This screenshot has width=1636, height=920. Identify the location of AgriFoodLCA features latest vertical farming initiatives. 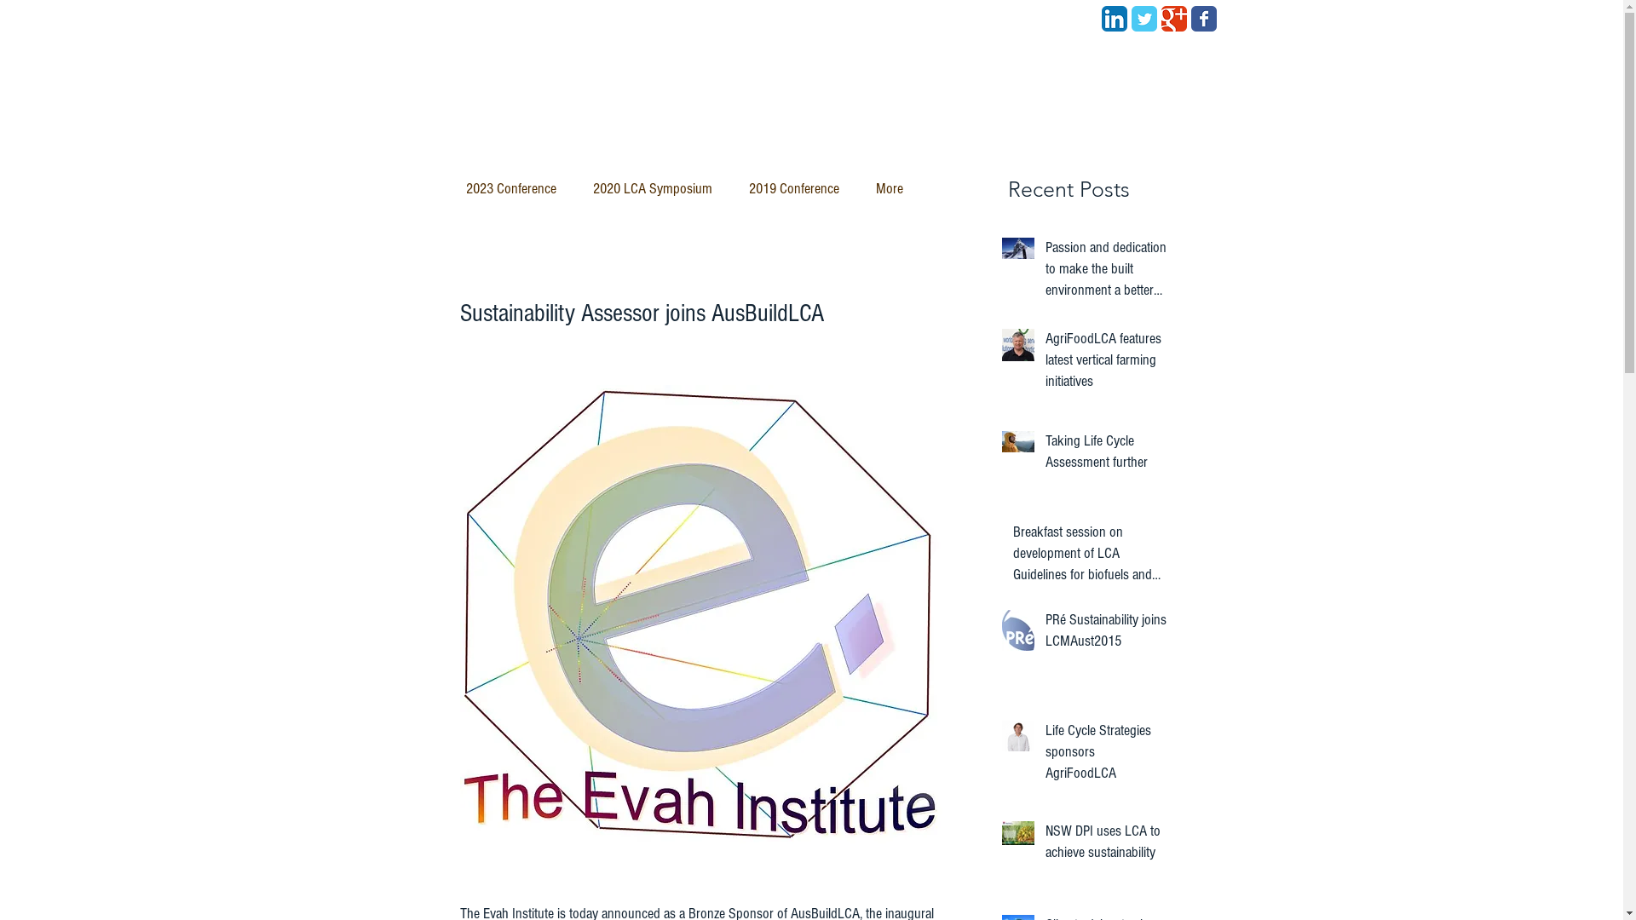
(1106, 363).